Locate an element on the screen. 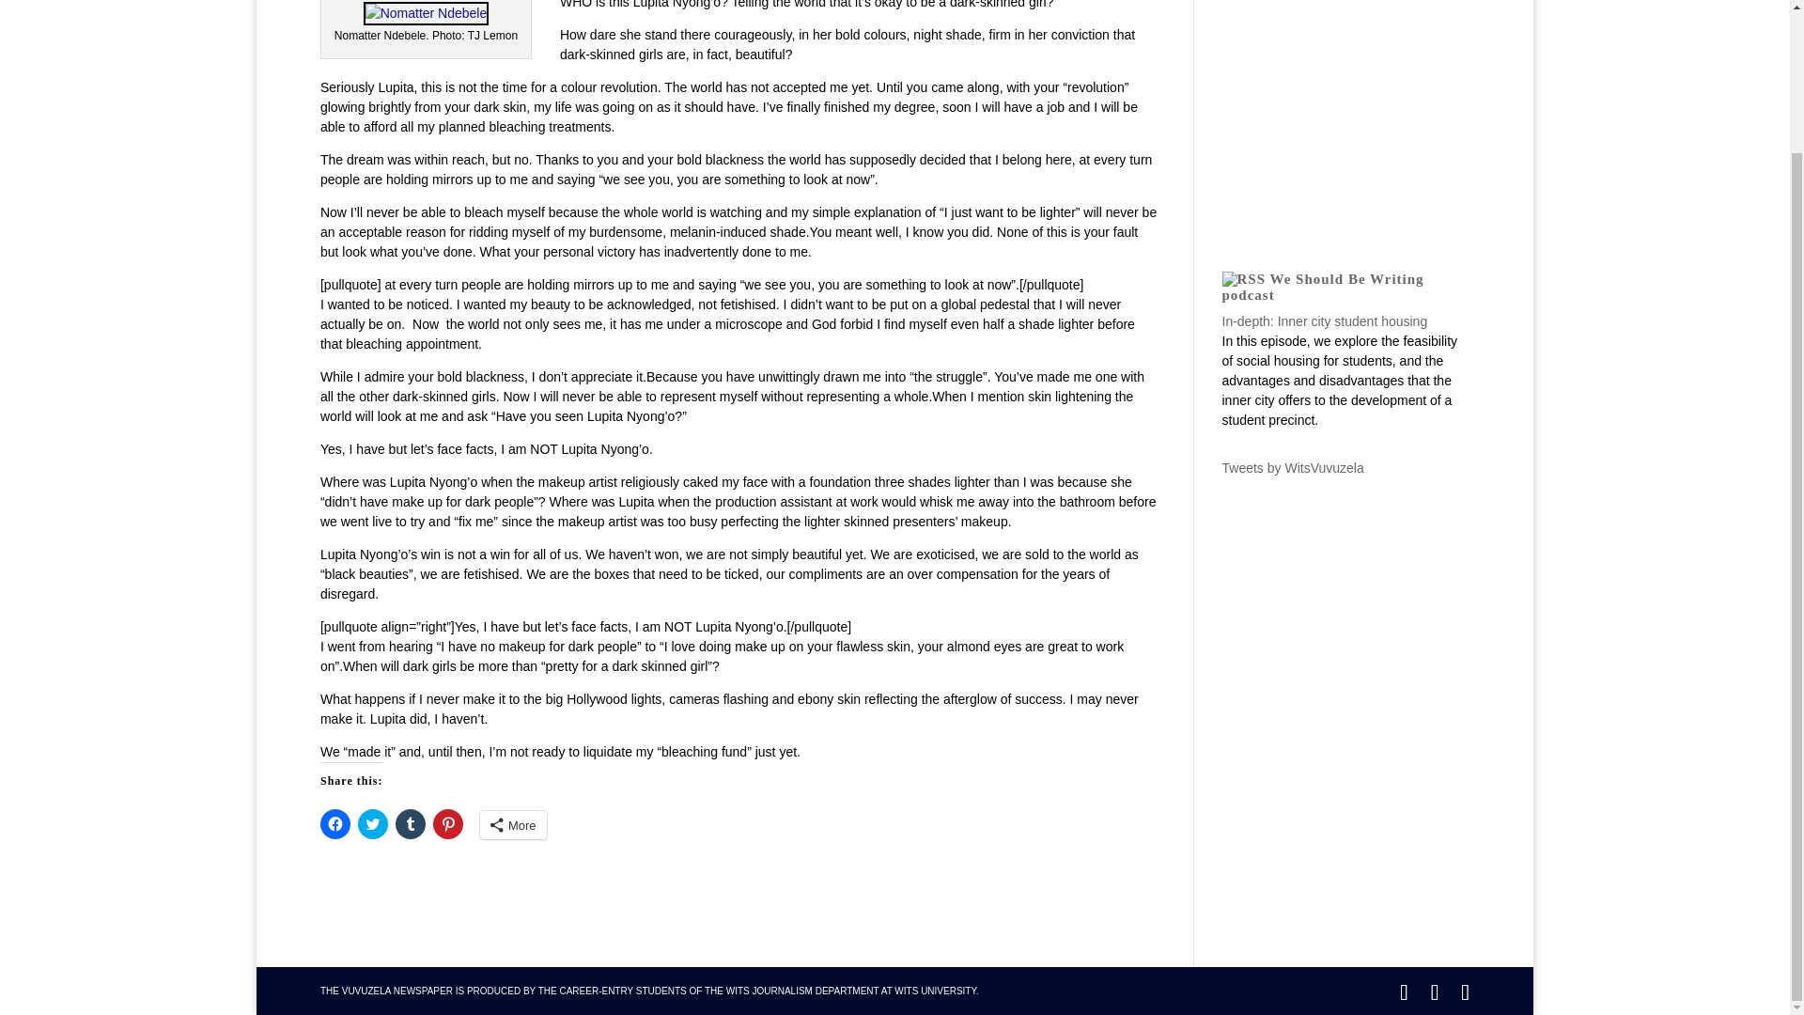 This screenshot has height=1015, width=1804. In-depth: Inner city student housing is located at coordinates (1323, 320).